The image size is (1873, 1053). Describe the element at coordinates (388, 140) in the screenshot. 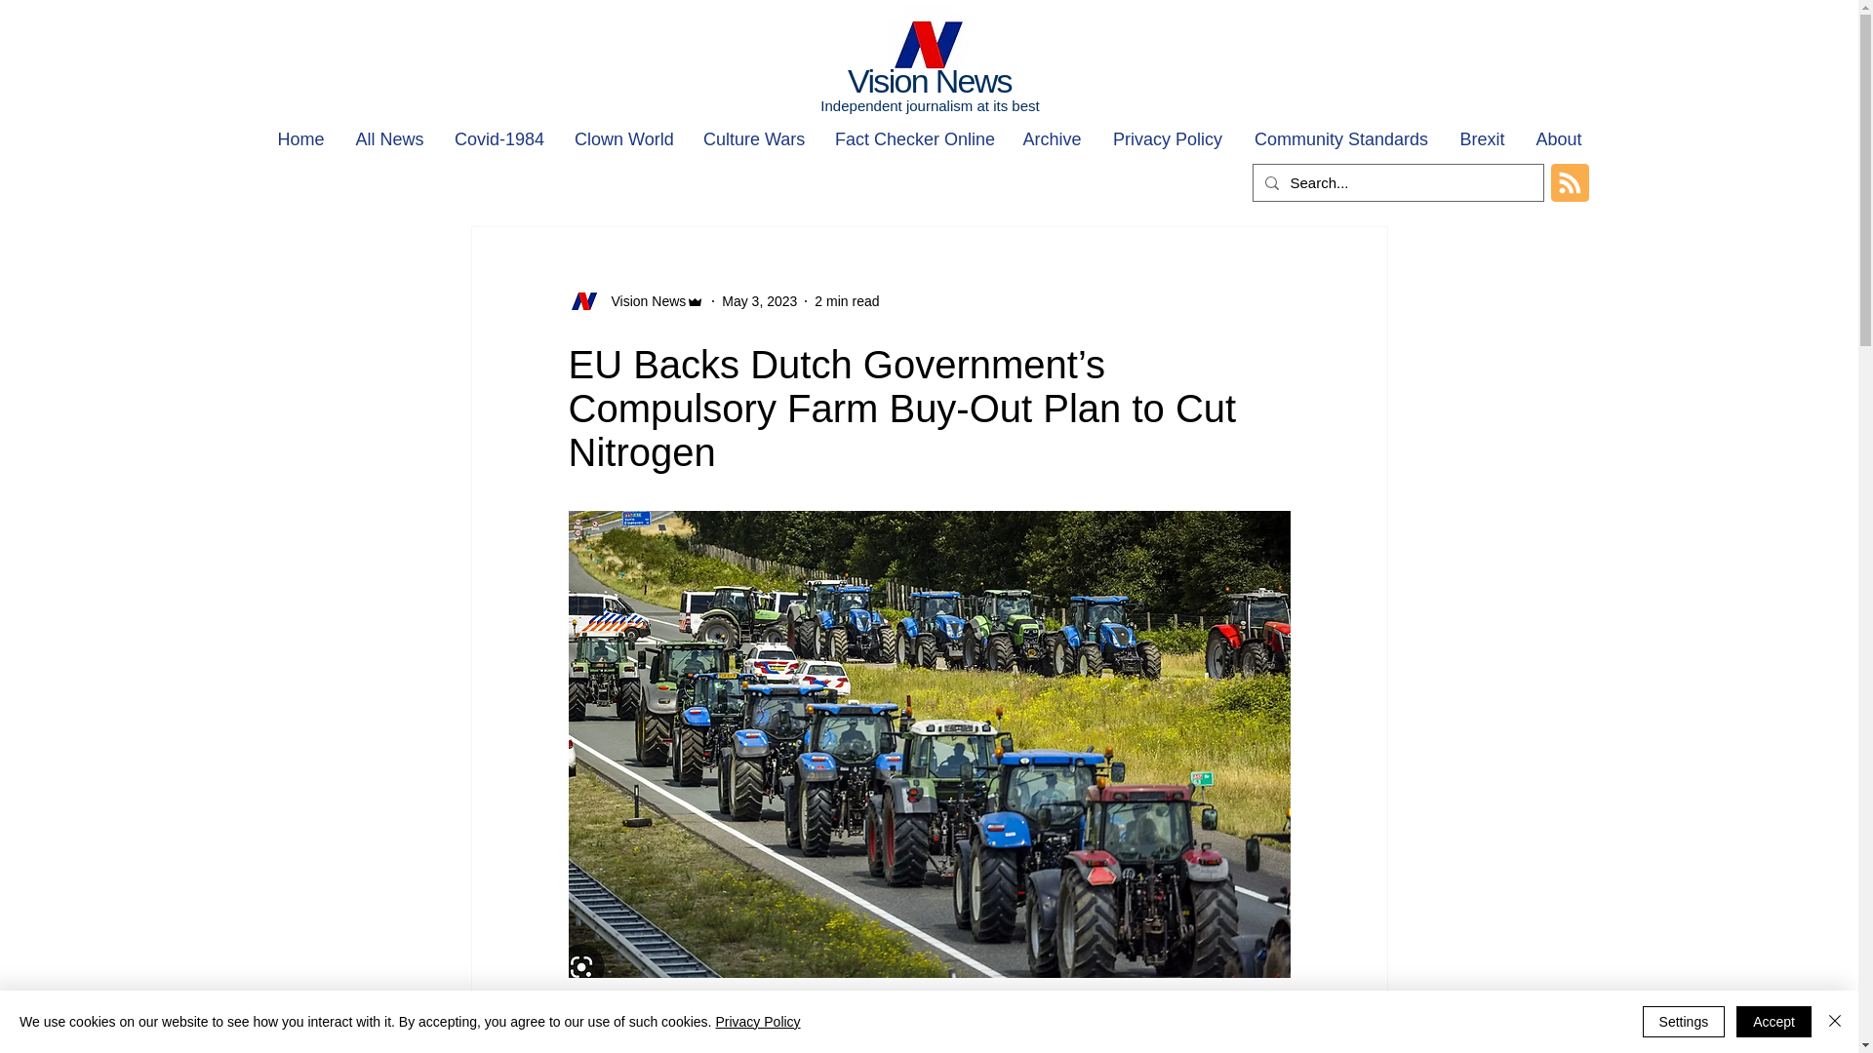

I see `All News` at that location.